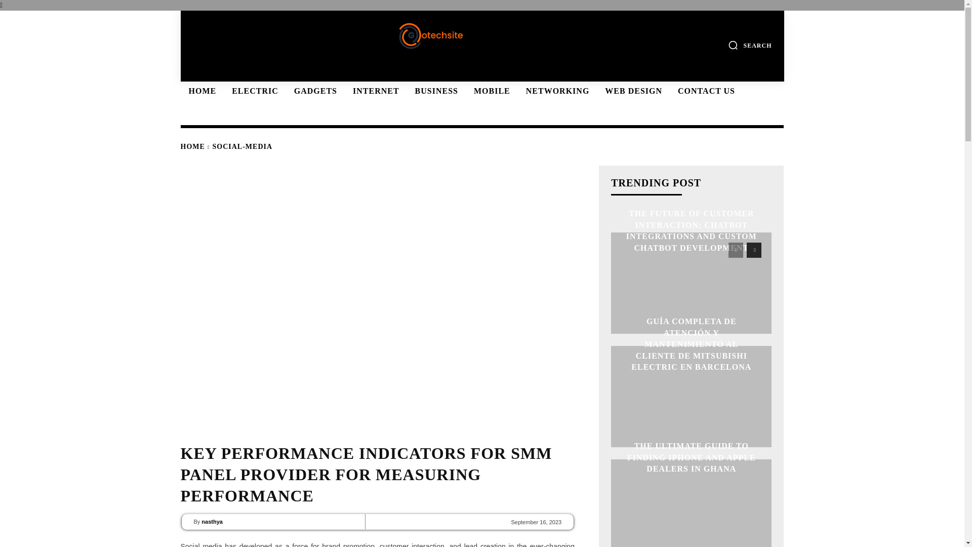  I want to click on SOCIAL-MEDIA, so click(243, 146).